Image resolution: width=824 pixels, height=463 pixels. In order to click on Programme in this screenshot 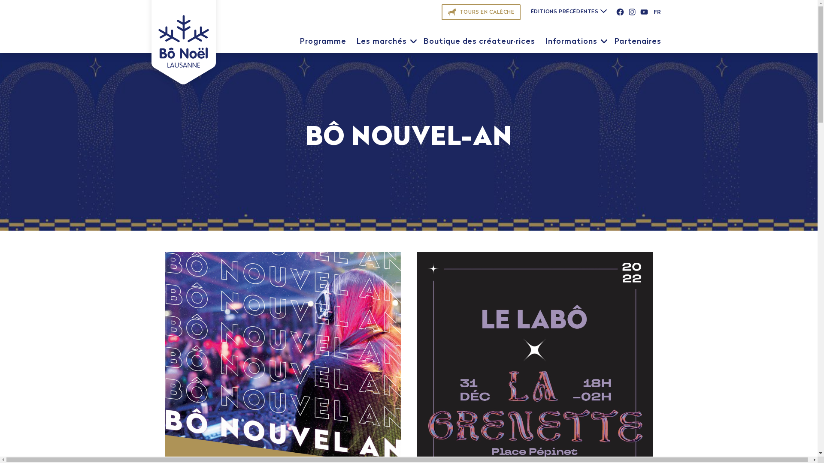, I will do `click(323, 42)`.